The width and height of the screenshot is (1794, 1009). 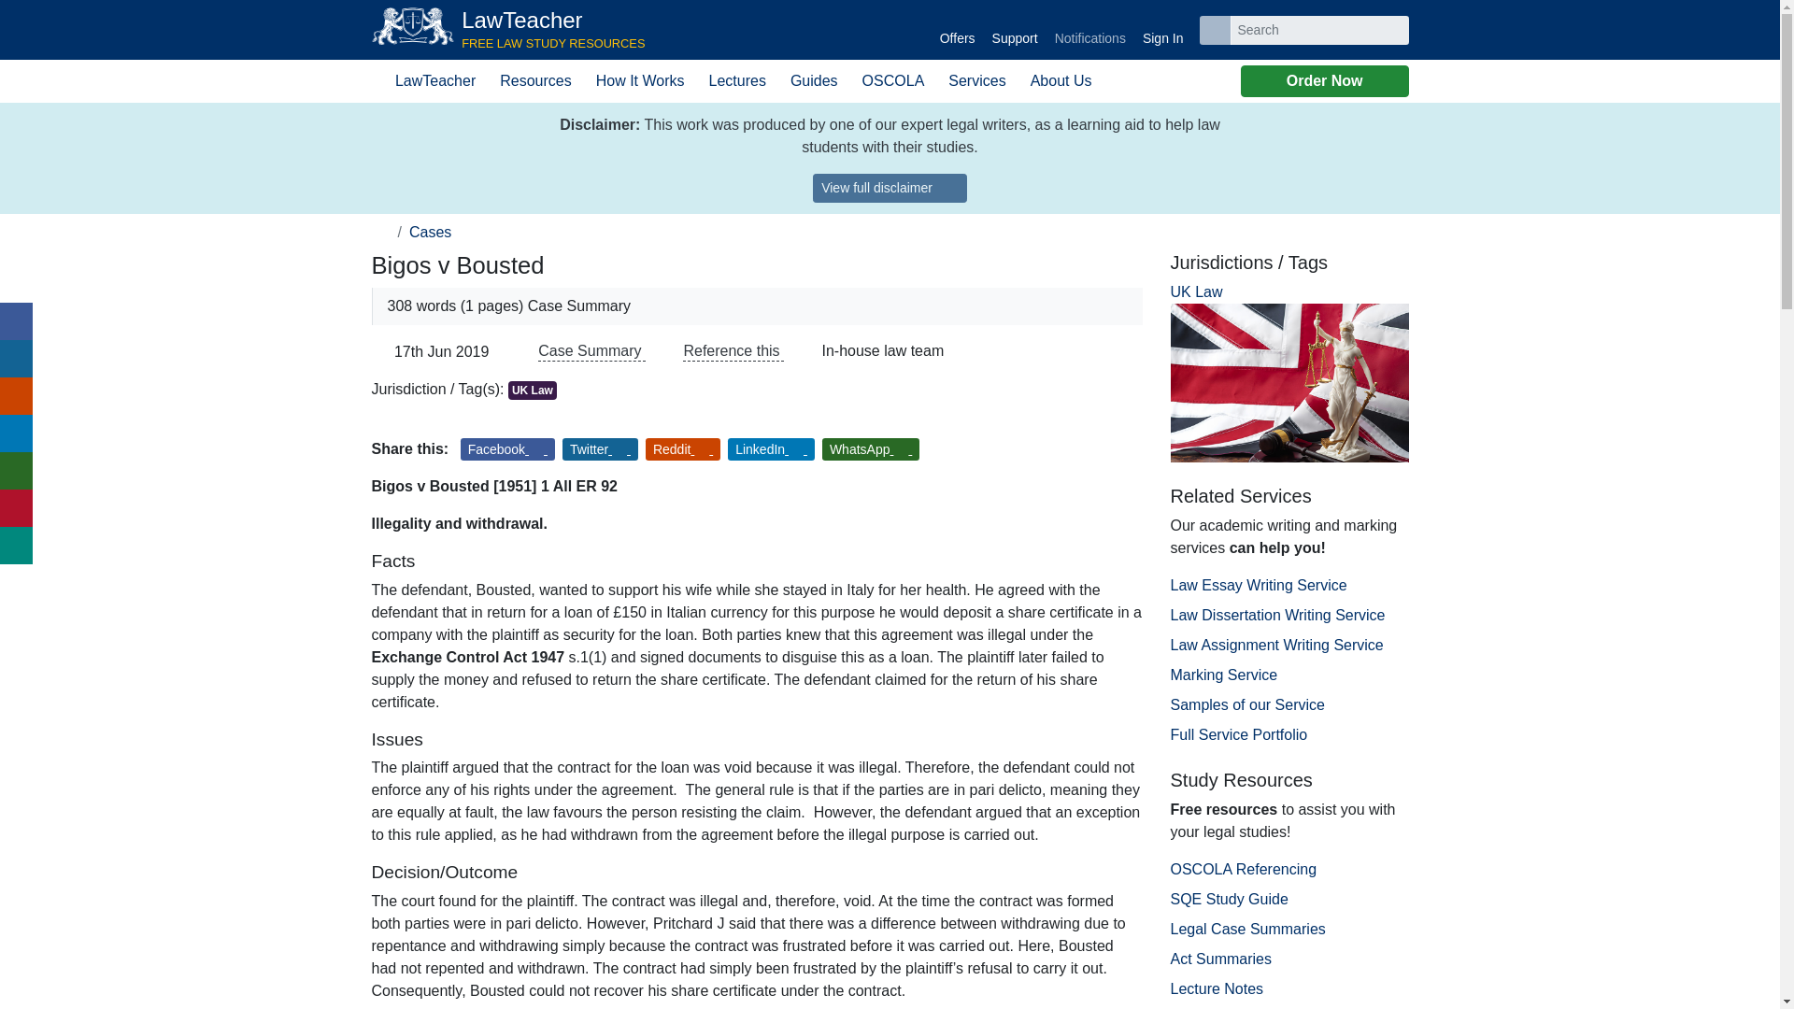 I want to click on Go to the LawTeacher homepage, so click(x=508, y=30).